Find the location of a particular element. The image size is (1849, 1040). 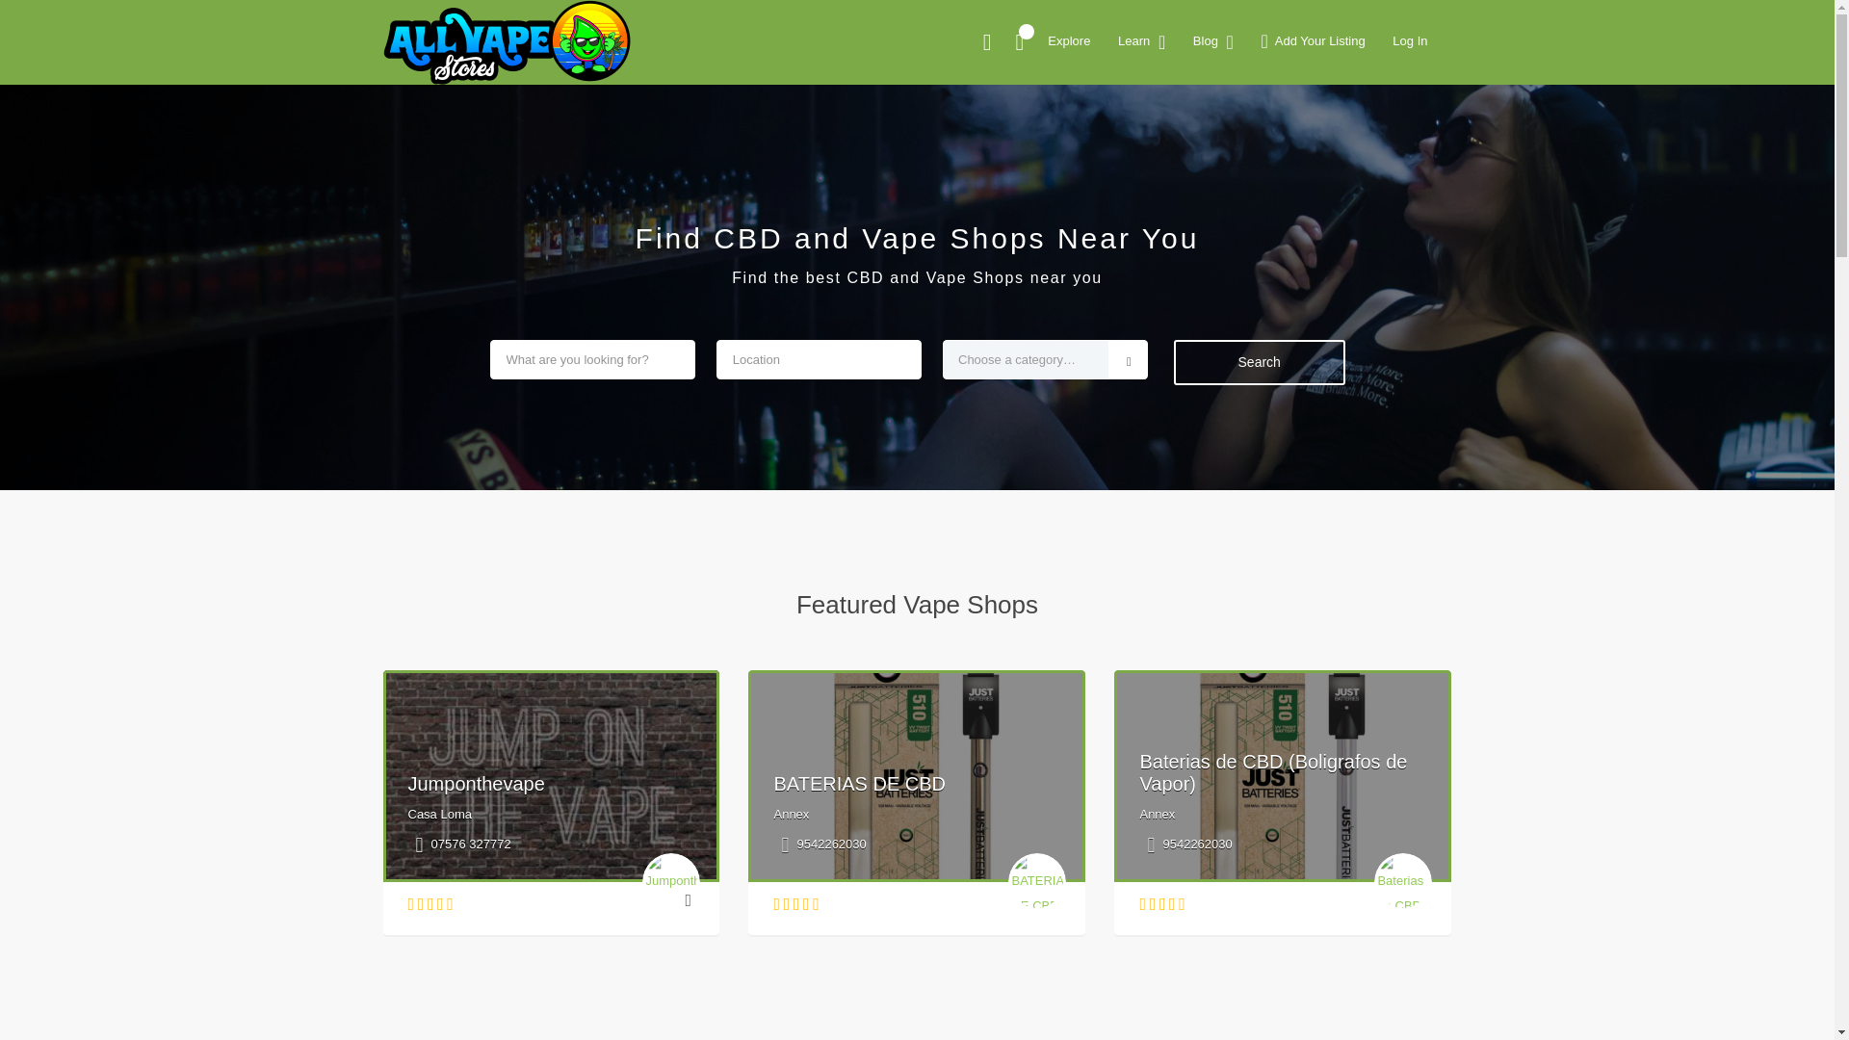

Search is located at coordinates (1335, 109).